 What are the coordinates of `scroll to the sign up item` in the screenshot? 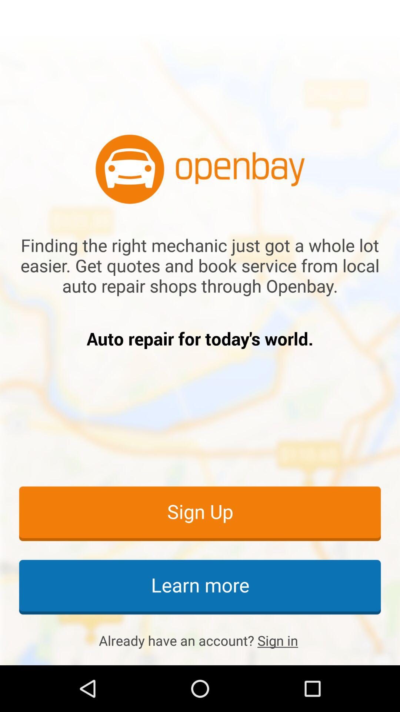 It's located at (200, 513).